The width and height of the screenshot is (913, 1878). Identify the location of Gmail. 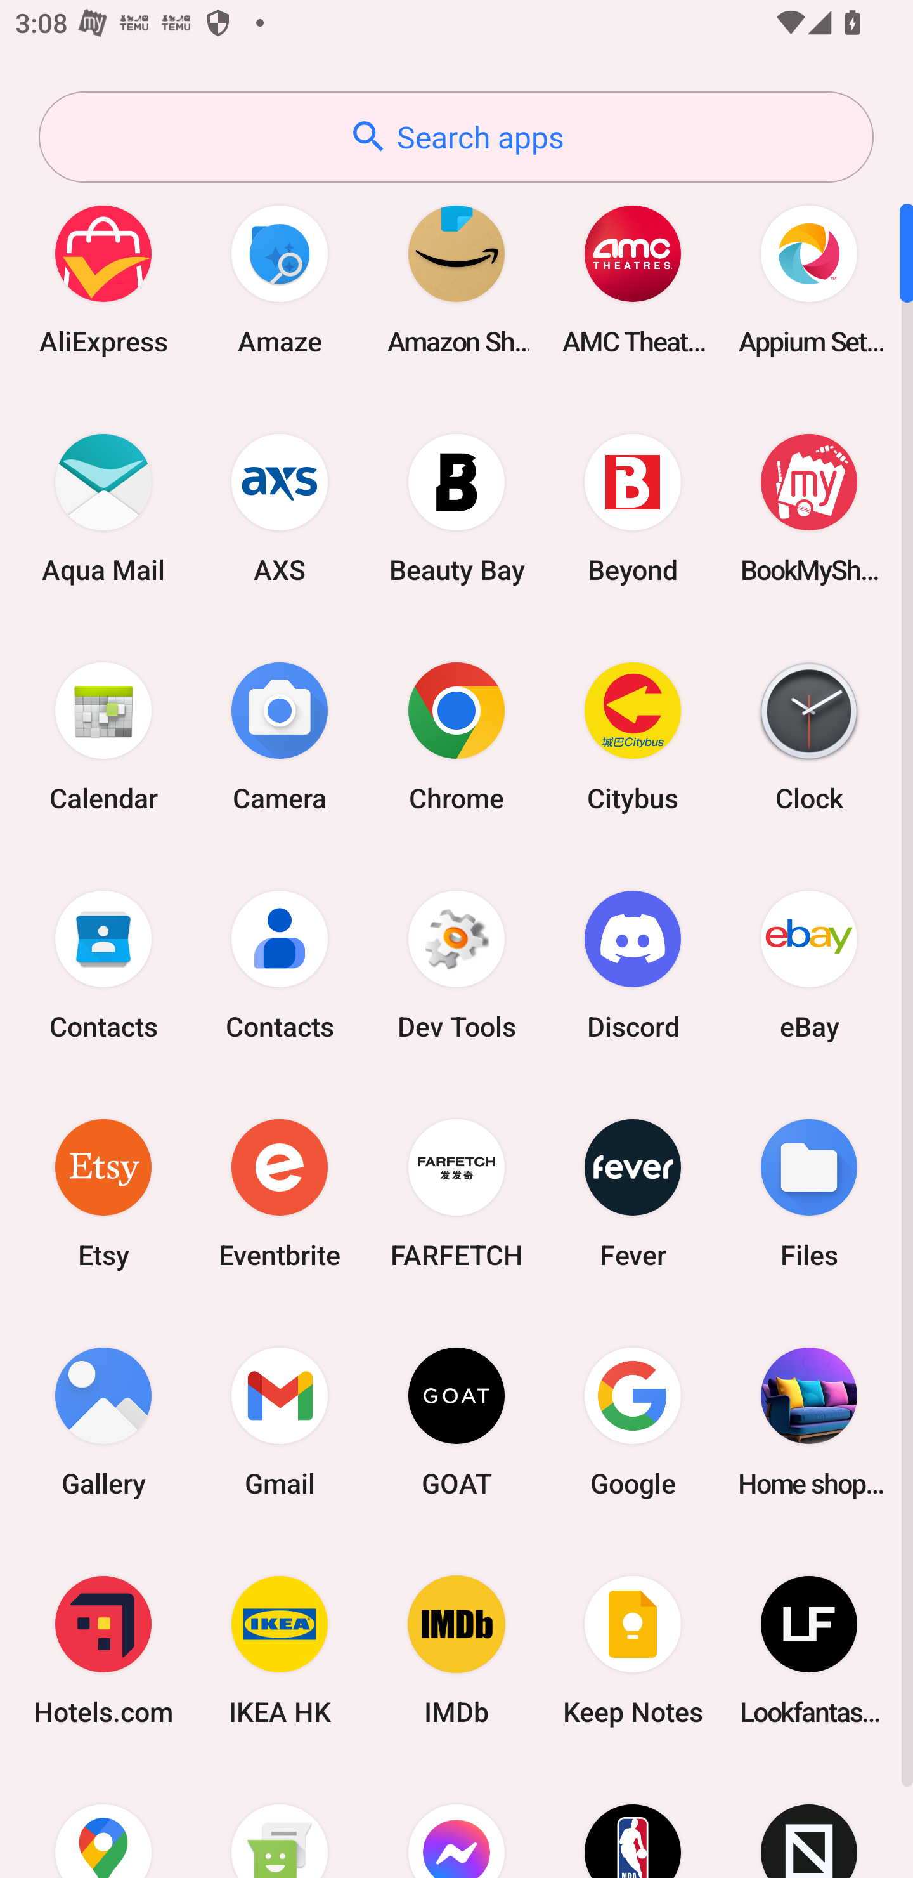
(280, 1421).